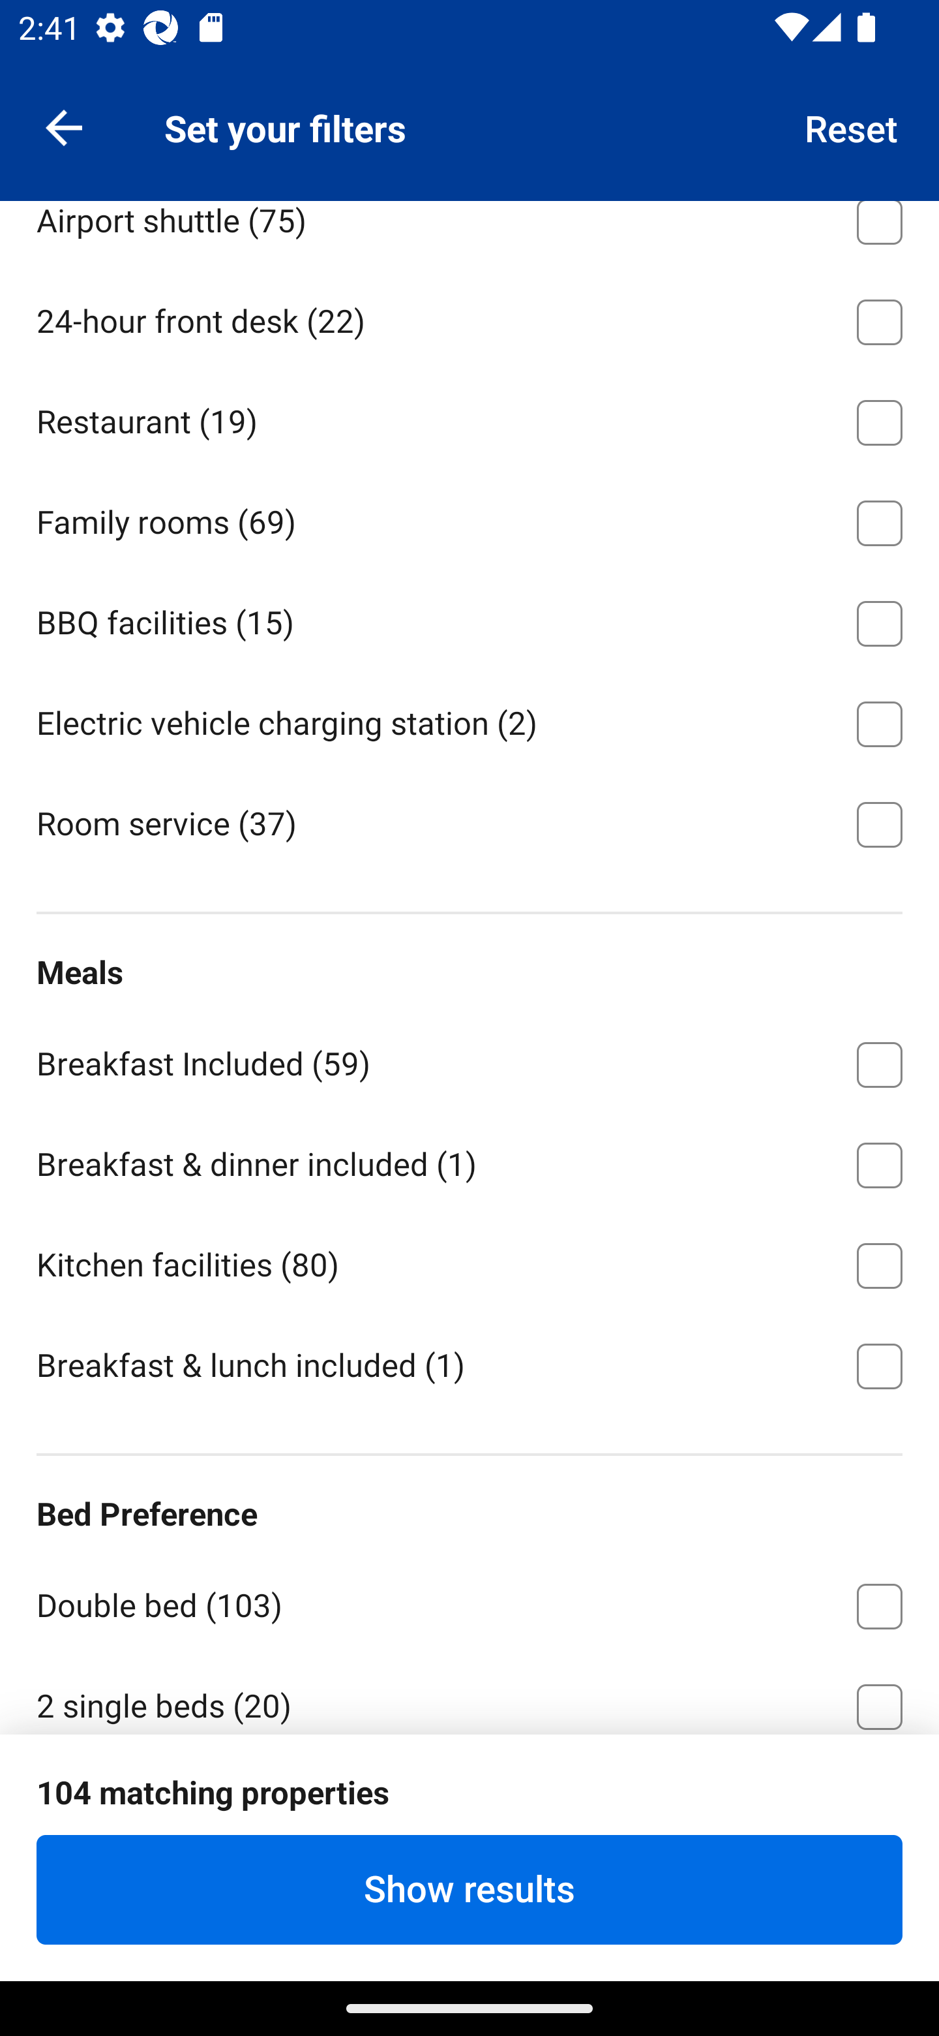 This screenshot has height=2036, width=939. What do you see at coordinates (469, 234) in the screenshot?
I see `Airport shuttle ⁦(75)` at bounding box center [469, 234].